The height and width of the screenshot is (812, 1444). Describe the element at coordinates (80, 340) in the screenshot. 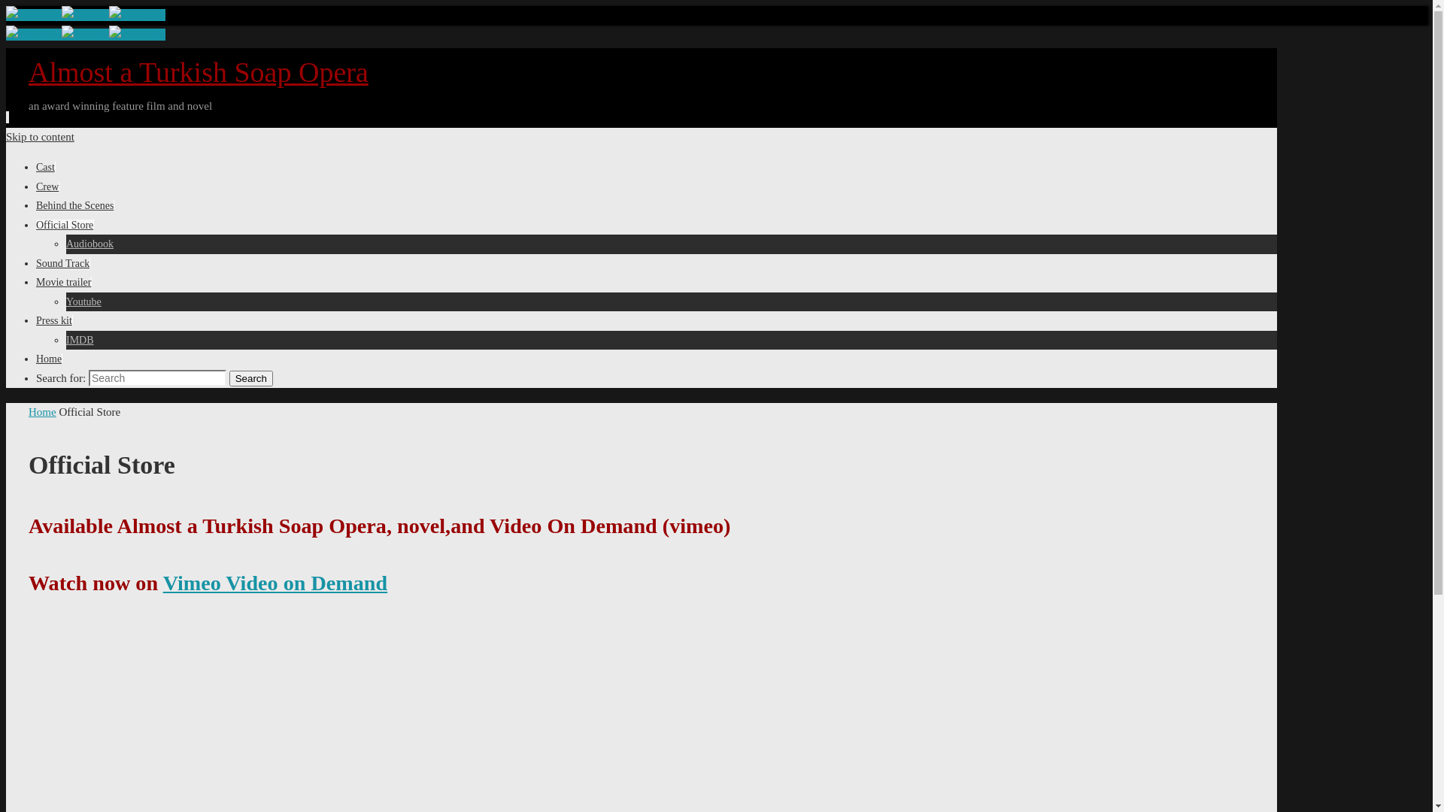

I see `IMDB` at that location.